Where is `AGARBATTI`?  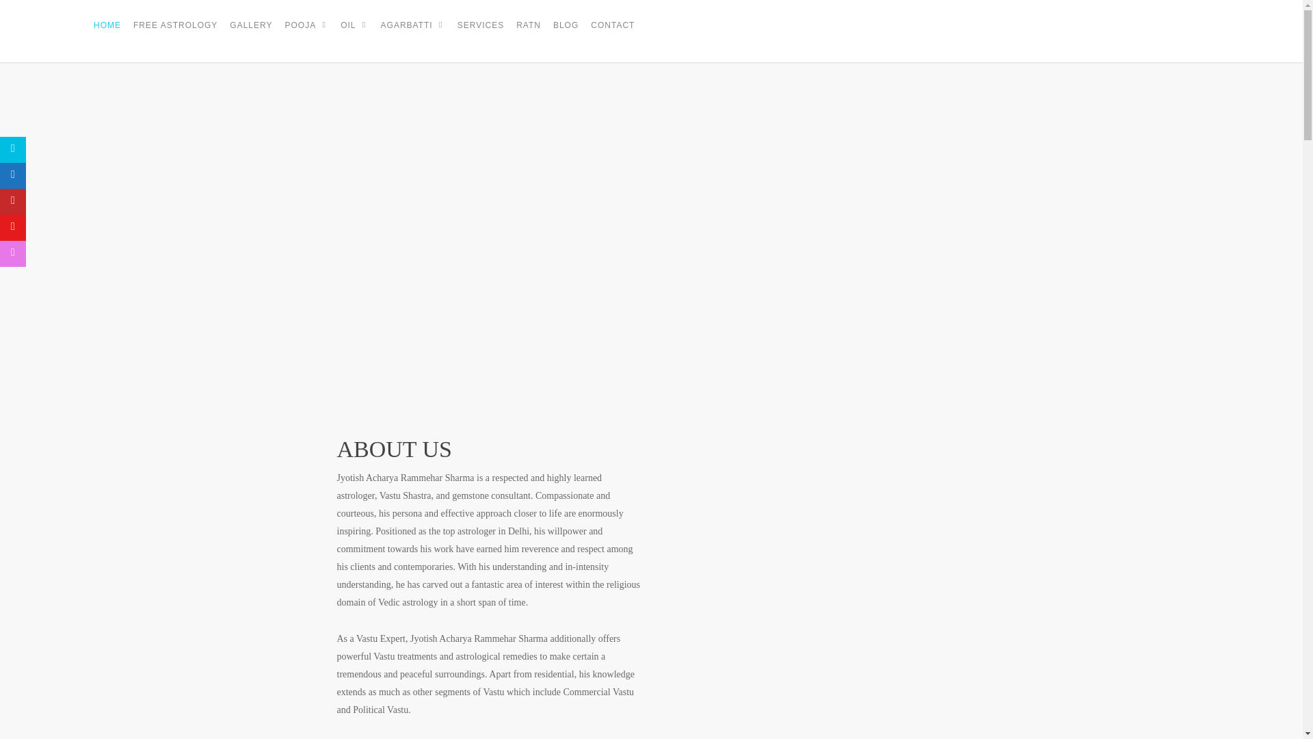
AGARBATTI is located at coordinates (413, 34).